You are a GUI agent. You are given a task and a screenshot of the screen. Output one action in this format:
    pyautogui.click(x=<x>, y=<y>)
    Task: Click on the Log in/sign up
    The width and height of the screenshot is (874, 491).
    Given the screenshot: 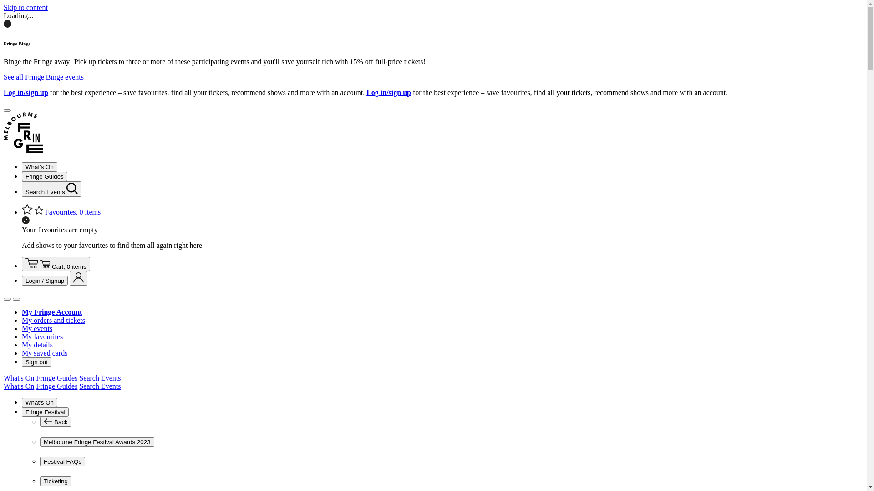 What is the action you would take?
    pyautogui.click(x=26, y=93)
    